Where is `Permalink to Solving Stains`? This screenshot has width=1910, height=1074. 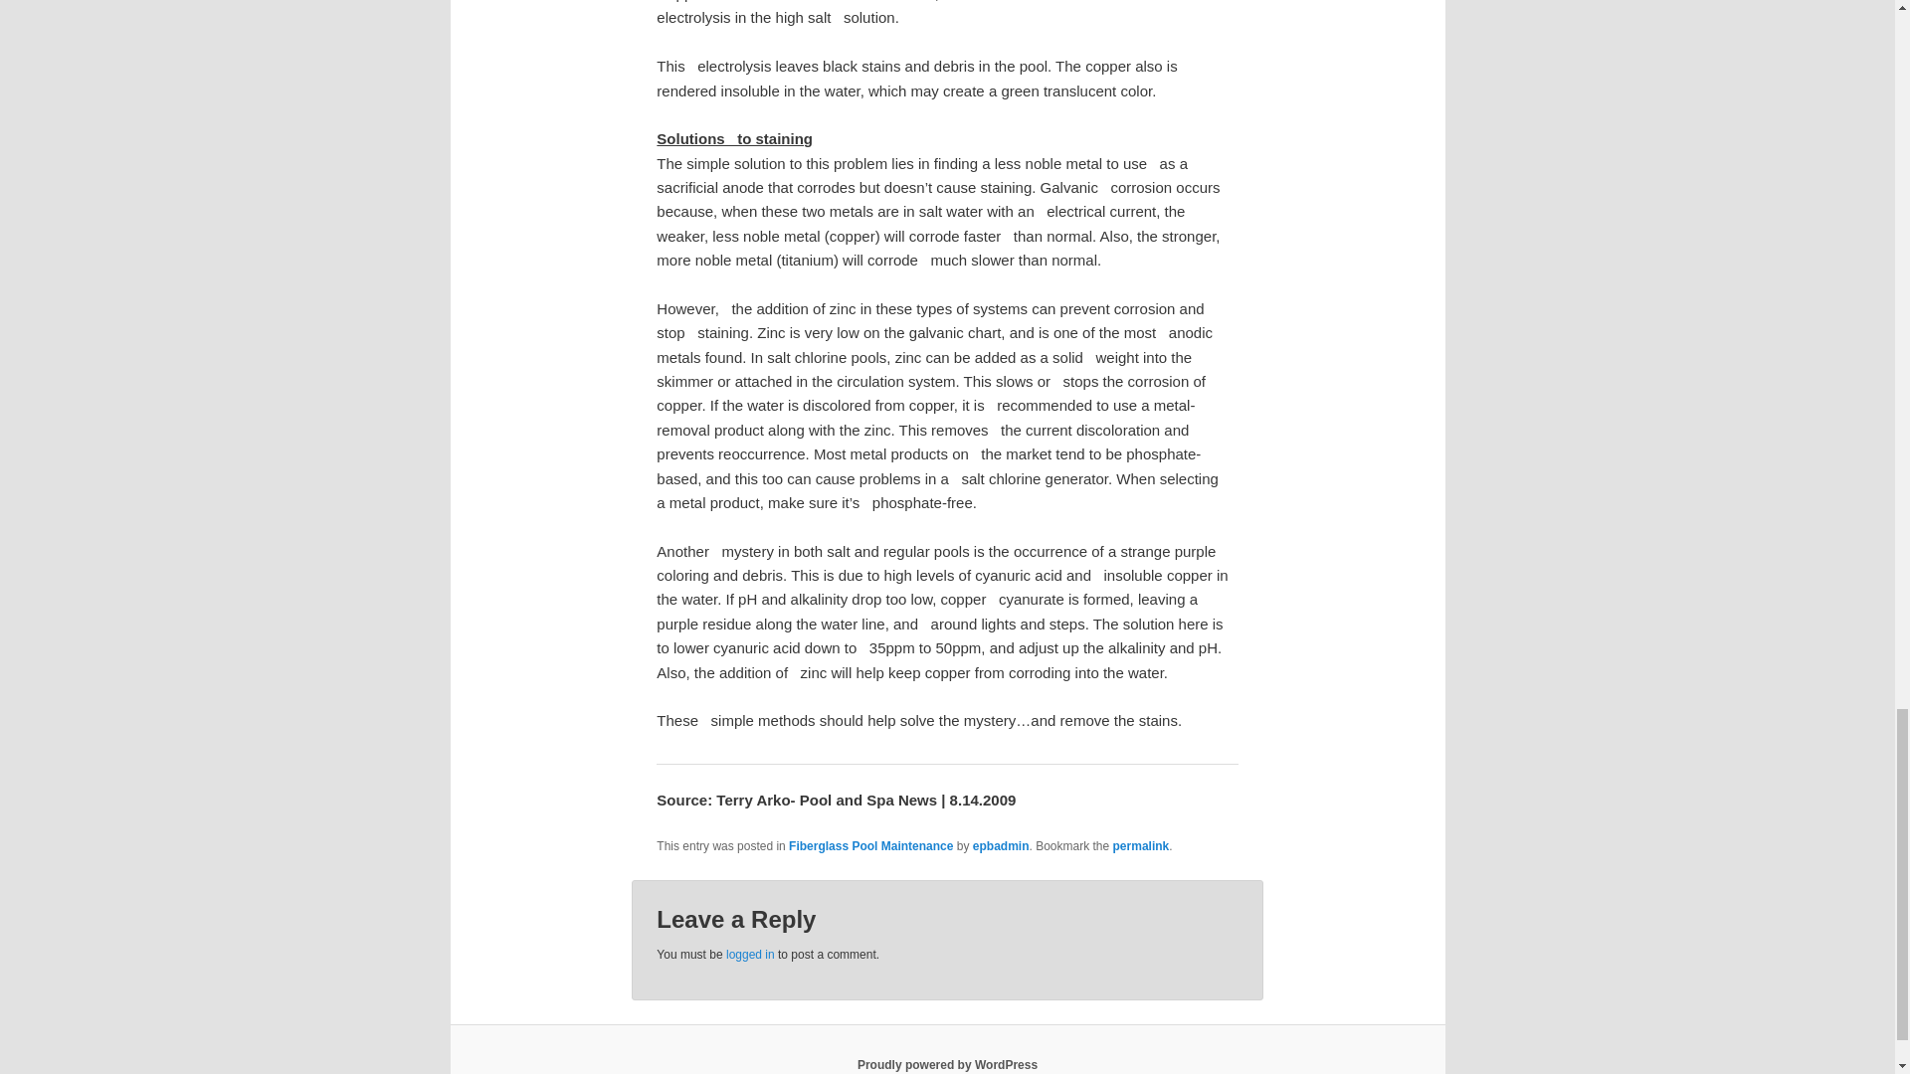 Permalink to Solving Stains is located at coordinates (1141, 845).